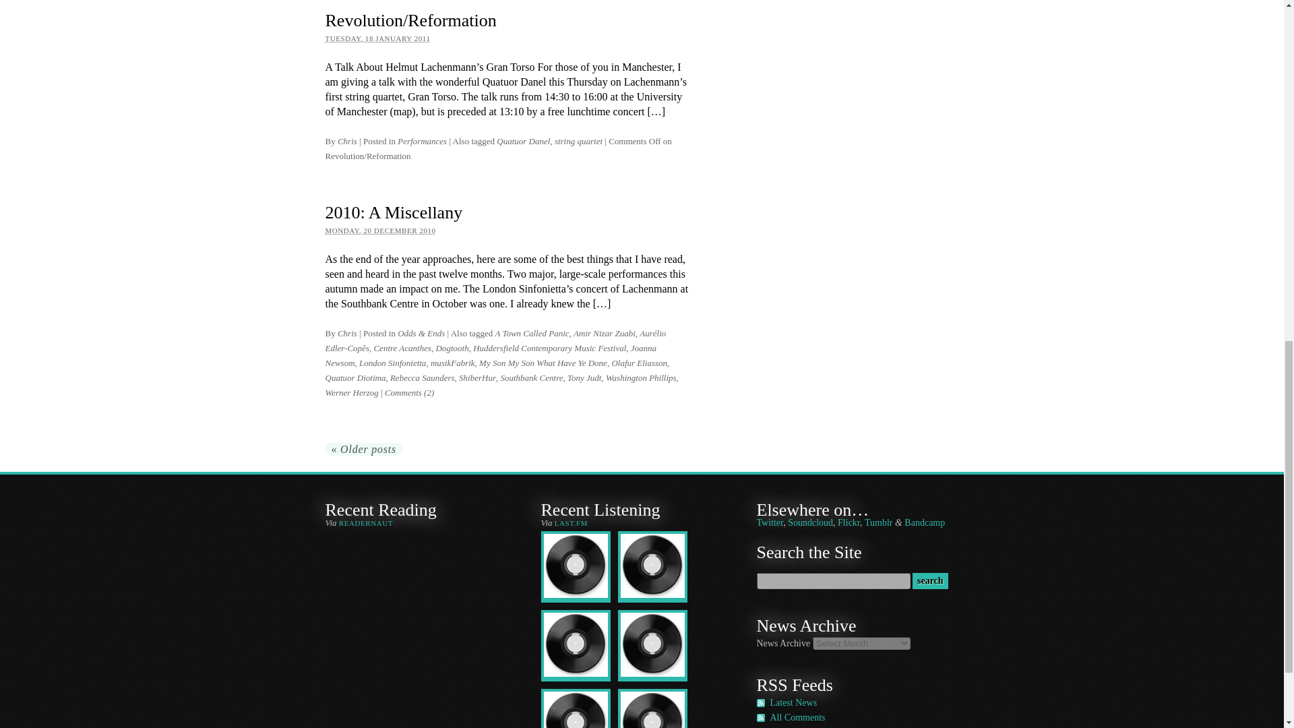 This screenshot has width=1294, height=728. Describe the element at coordinates (523, 141) in the screenshot. I see `Quatuor Danel` at that location.